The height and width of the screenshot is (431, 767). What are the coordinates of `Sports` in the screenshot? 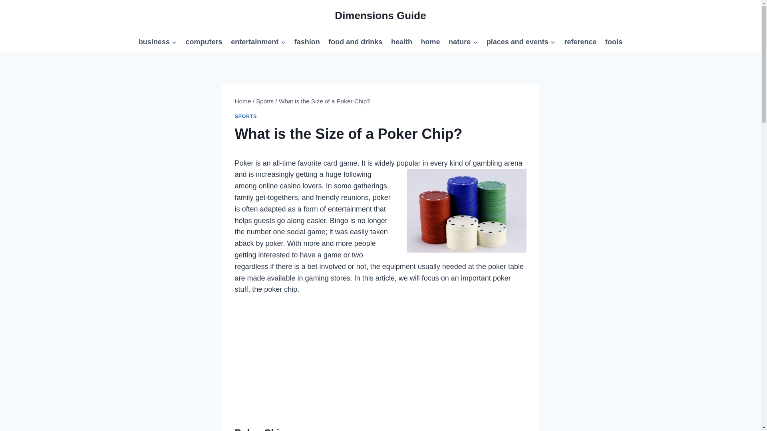 It's located at (265, 101).